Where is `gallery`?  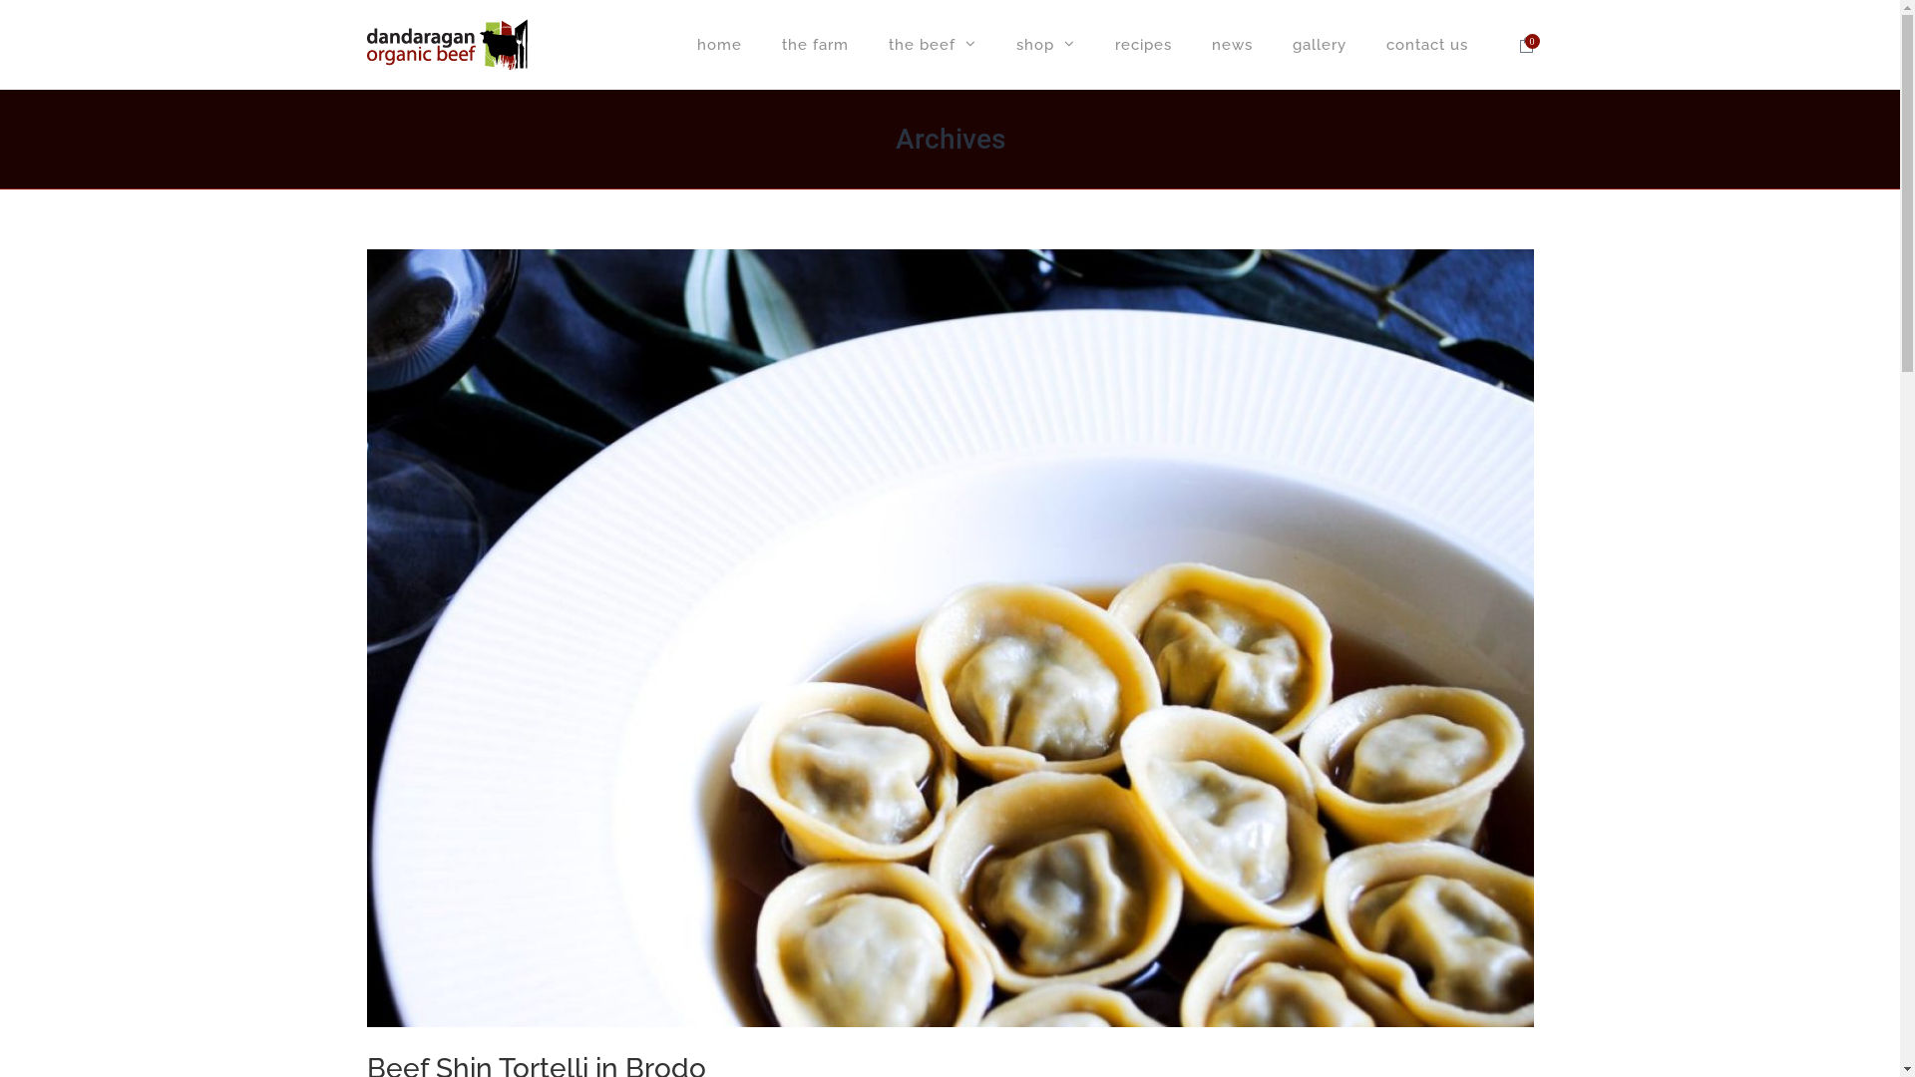 gallery is located at coordinates (1320, 45).